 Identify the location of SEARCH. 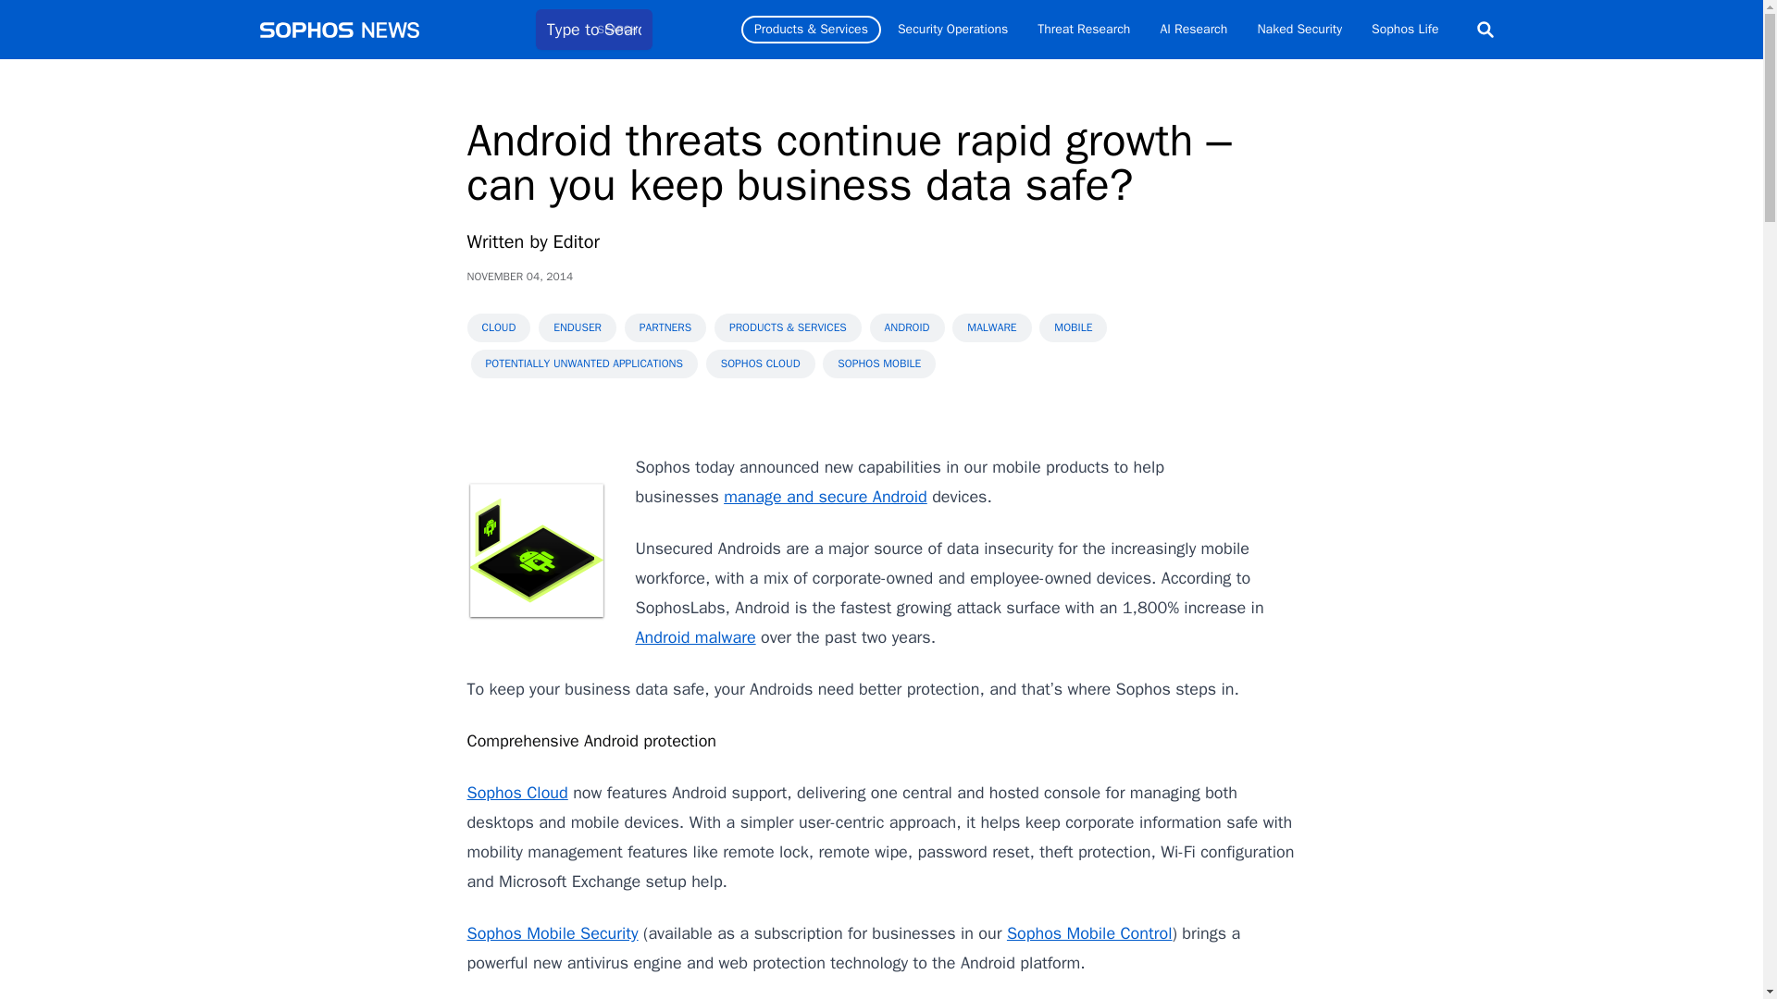
(617, 30).